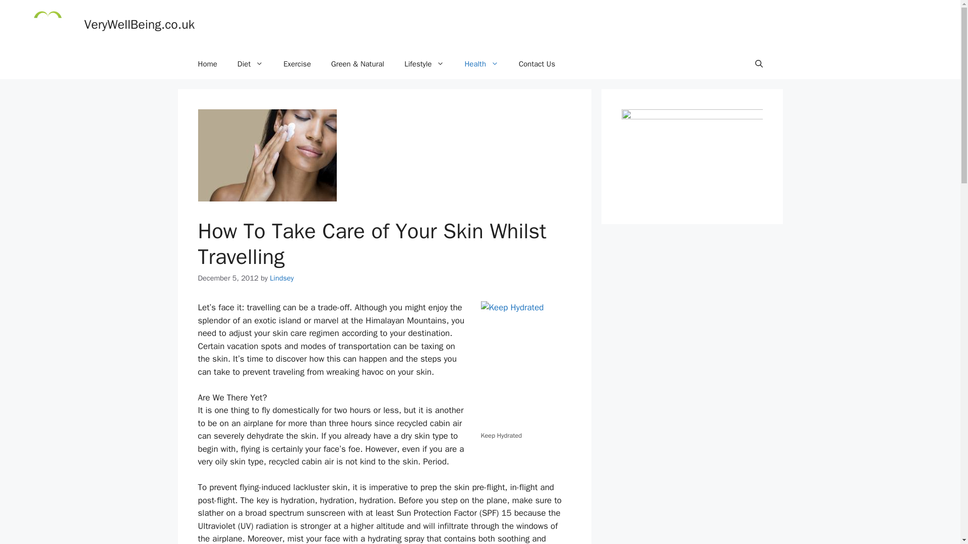  Describe the element at coordinates (481, 63) in the screenshot. I see `Health` at that location.